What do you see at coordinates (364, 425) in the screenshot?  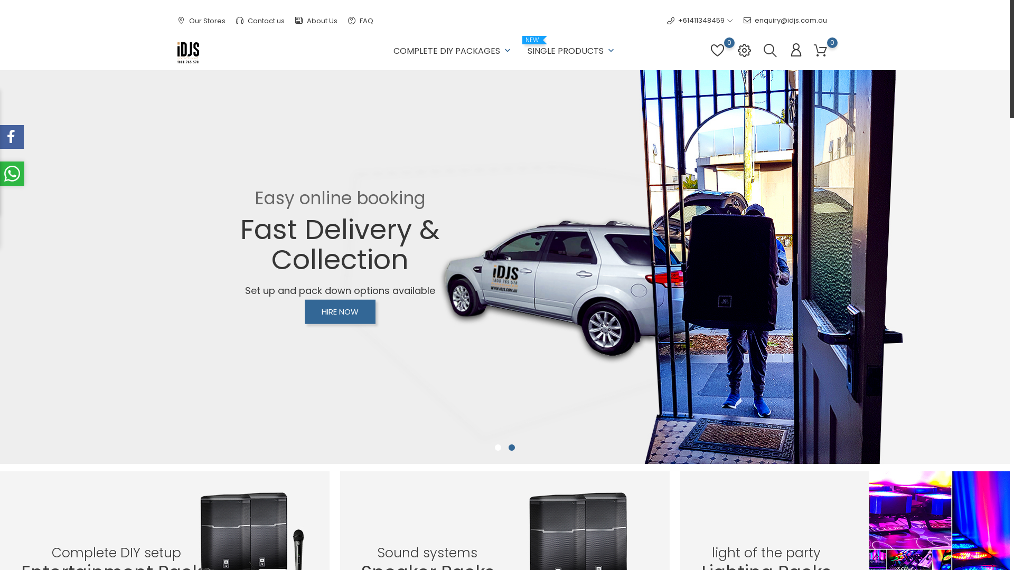 I see `Discount Hire` at bounding box center [364, 425].